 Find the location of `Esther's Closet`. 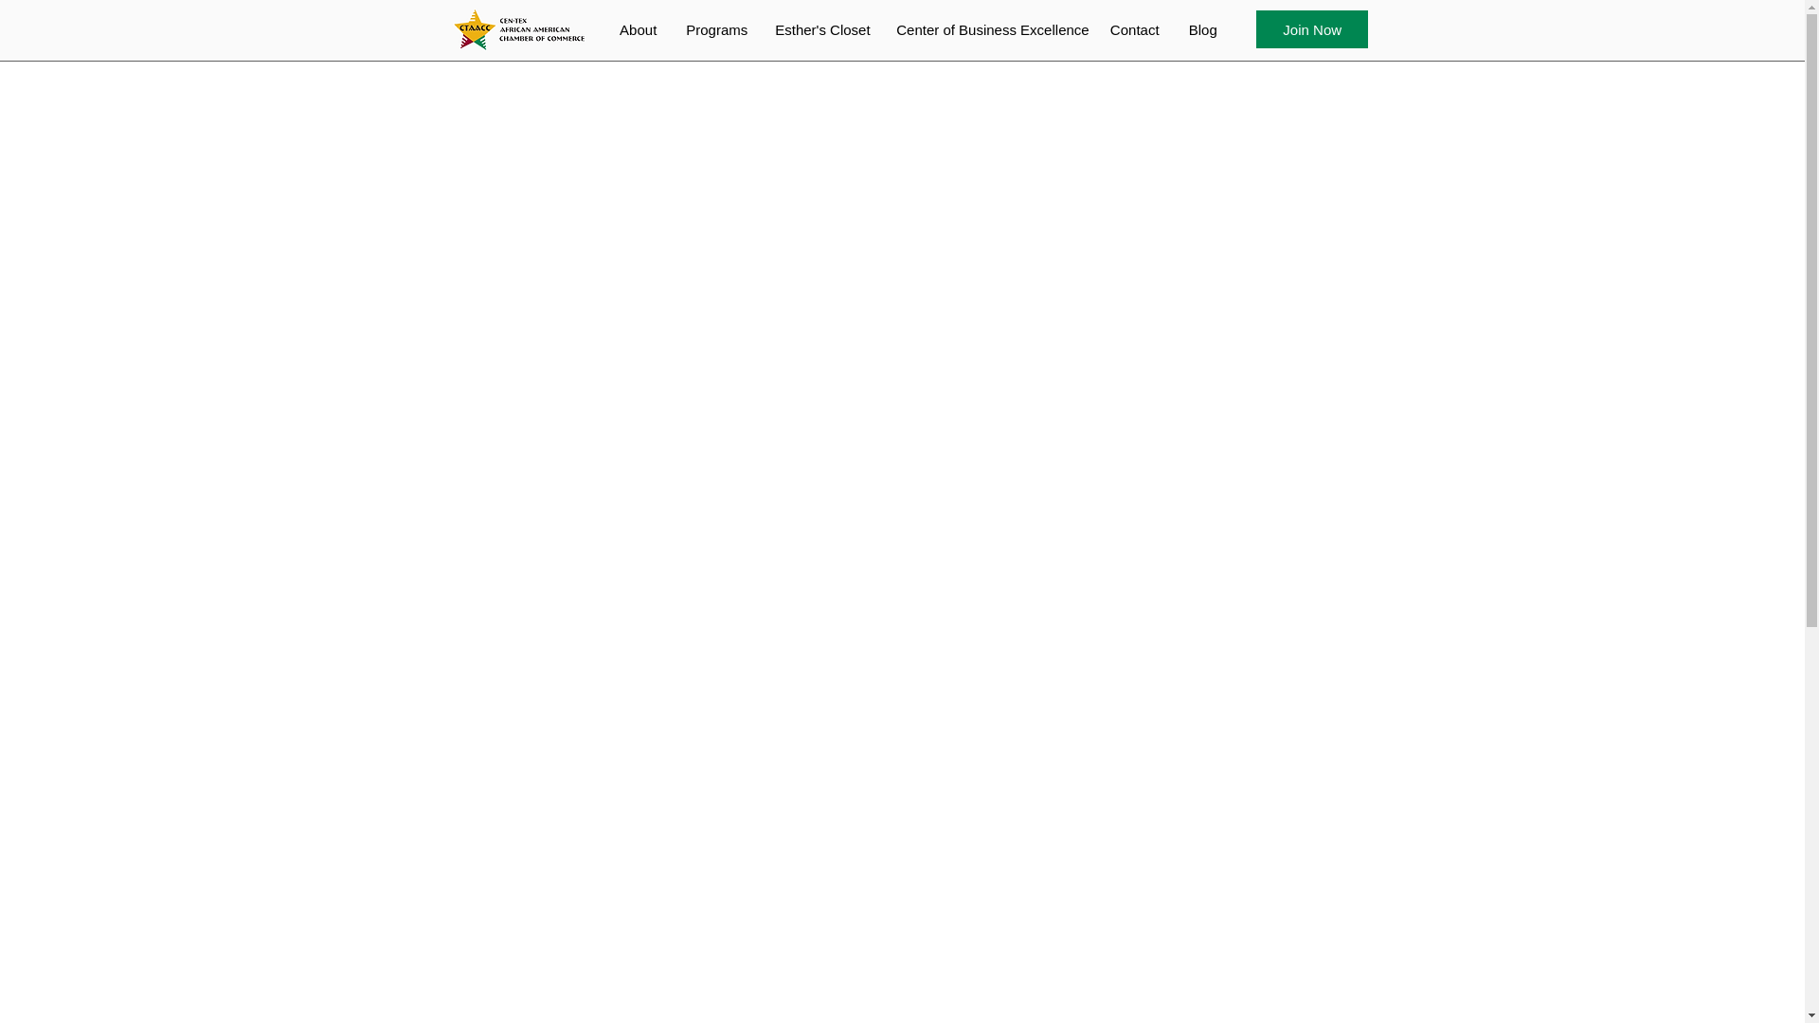

Esther's Closet is located at coordinates (820, 29).